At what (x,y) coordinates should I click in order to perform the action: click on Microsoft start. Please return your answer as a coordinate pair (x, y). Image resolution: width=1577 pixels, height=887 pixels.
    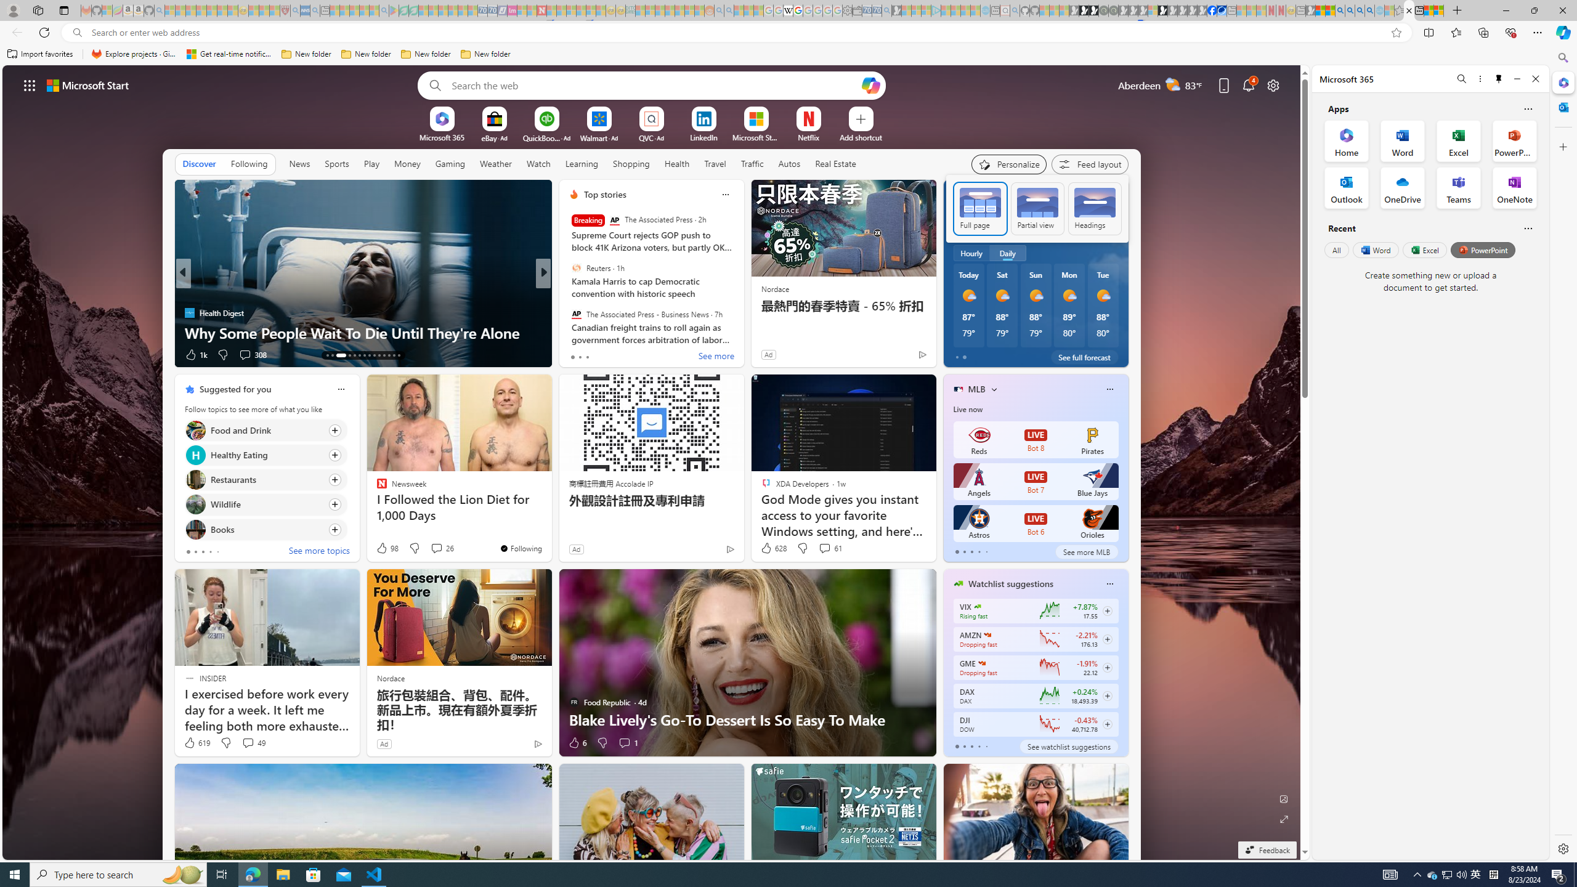
    Looking at the image, I should click on (88, 85).